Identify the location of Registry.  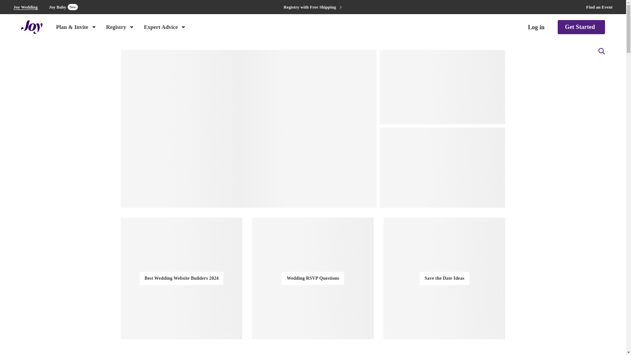
(120, 27).